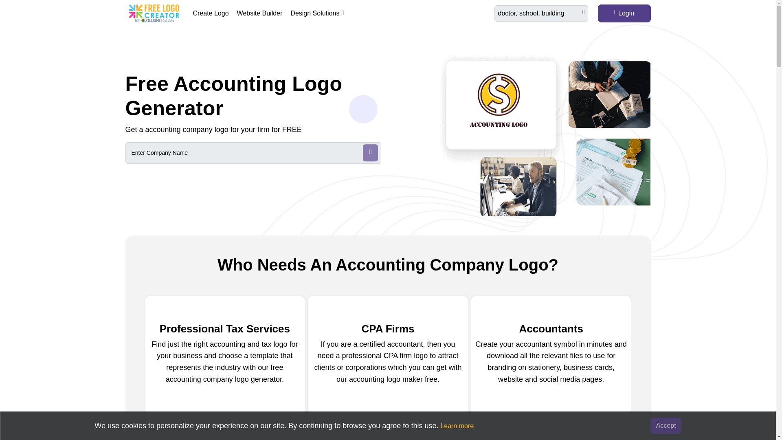  Describe the element at coordinates (624, 13) in the screenshot. I see `Login` at that location.